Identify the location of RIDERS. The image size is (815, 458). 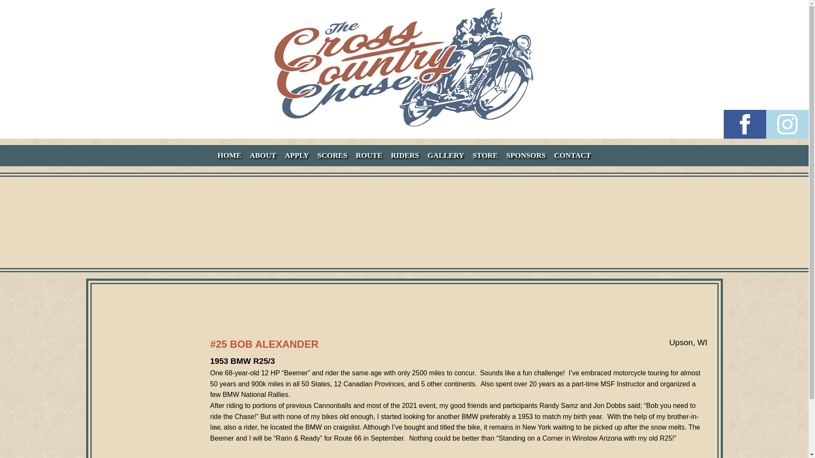
(405, 155).